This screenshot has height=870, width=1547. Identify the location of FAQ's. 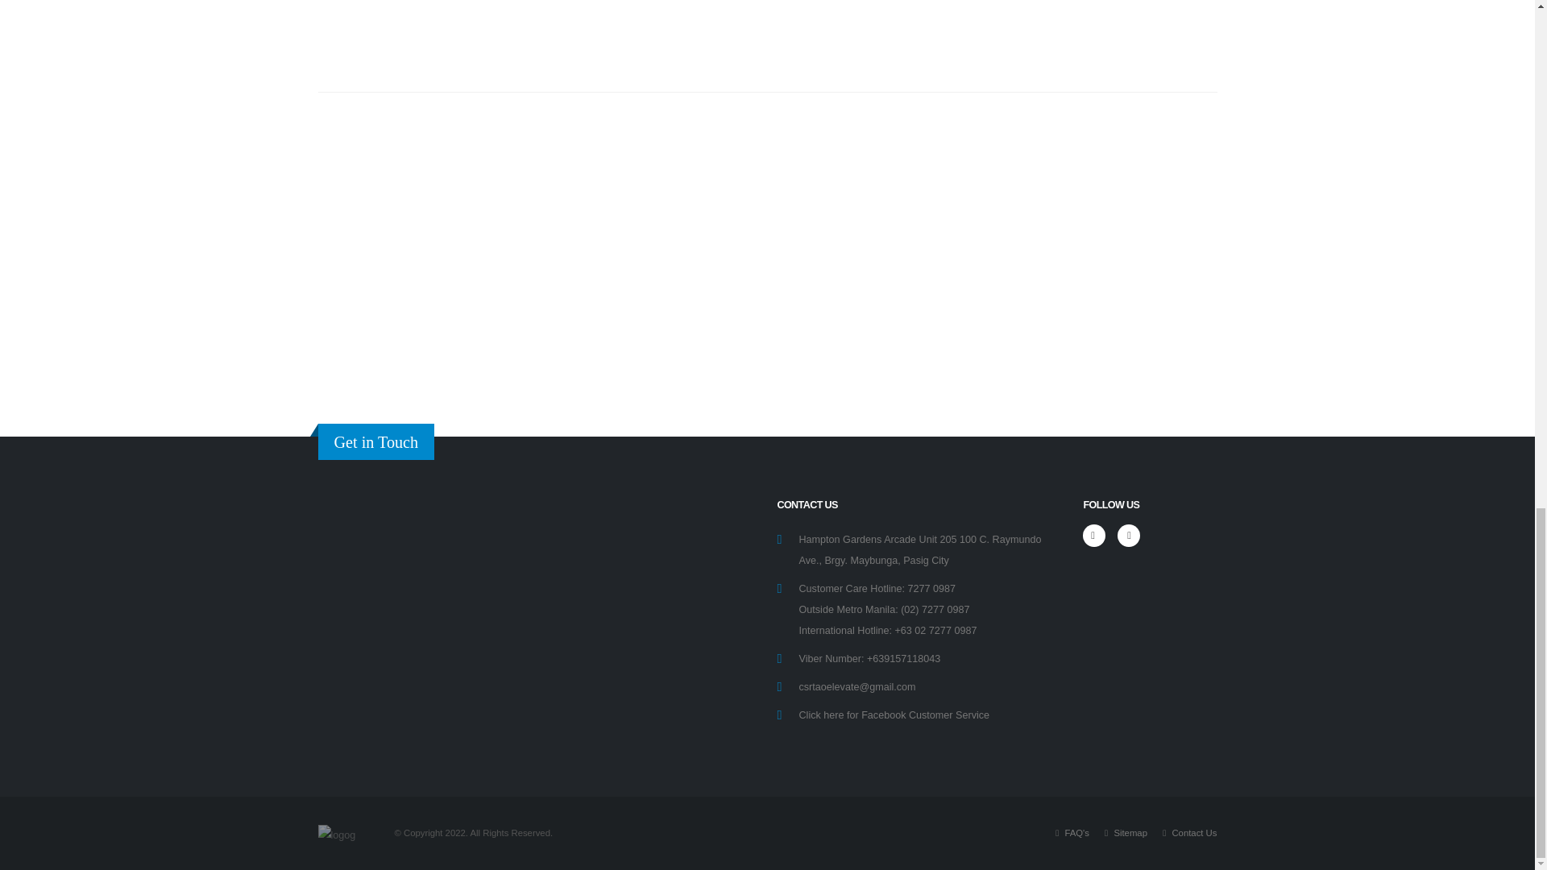
(1075, 833).